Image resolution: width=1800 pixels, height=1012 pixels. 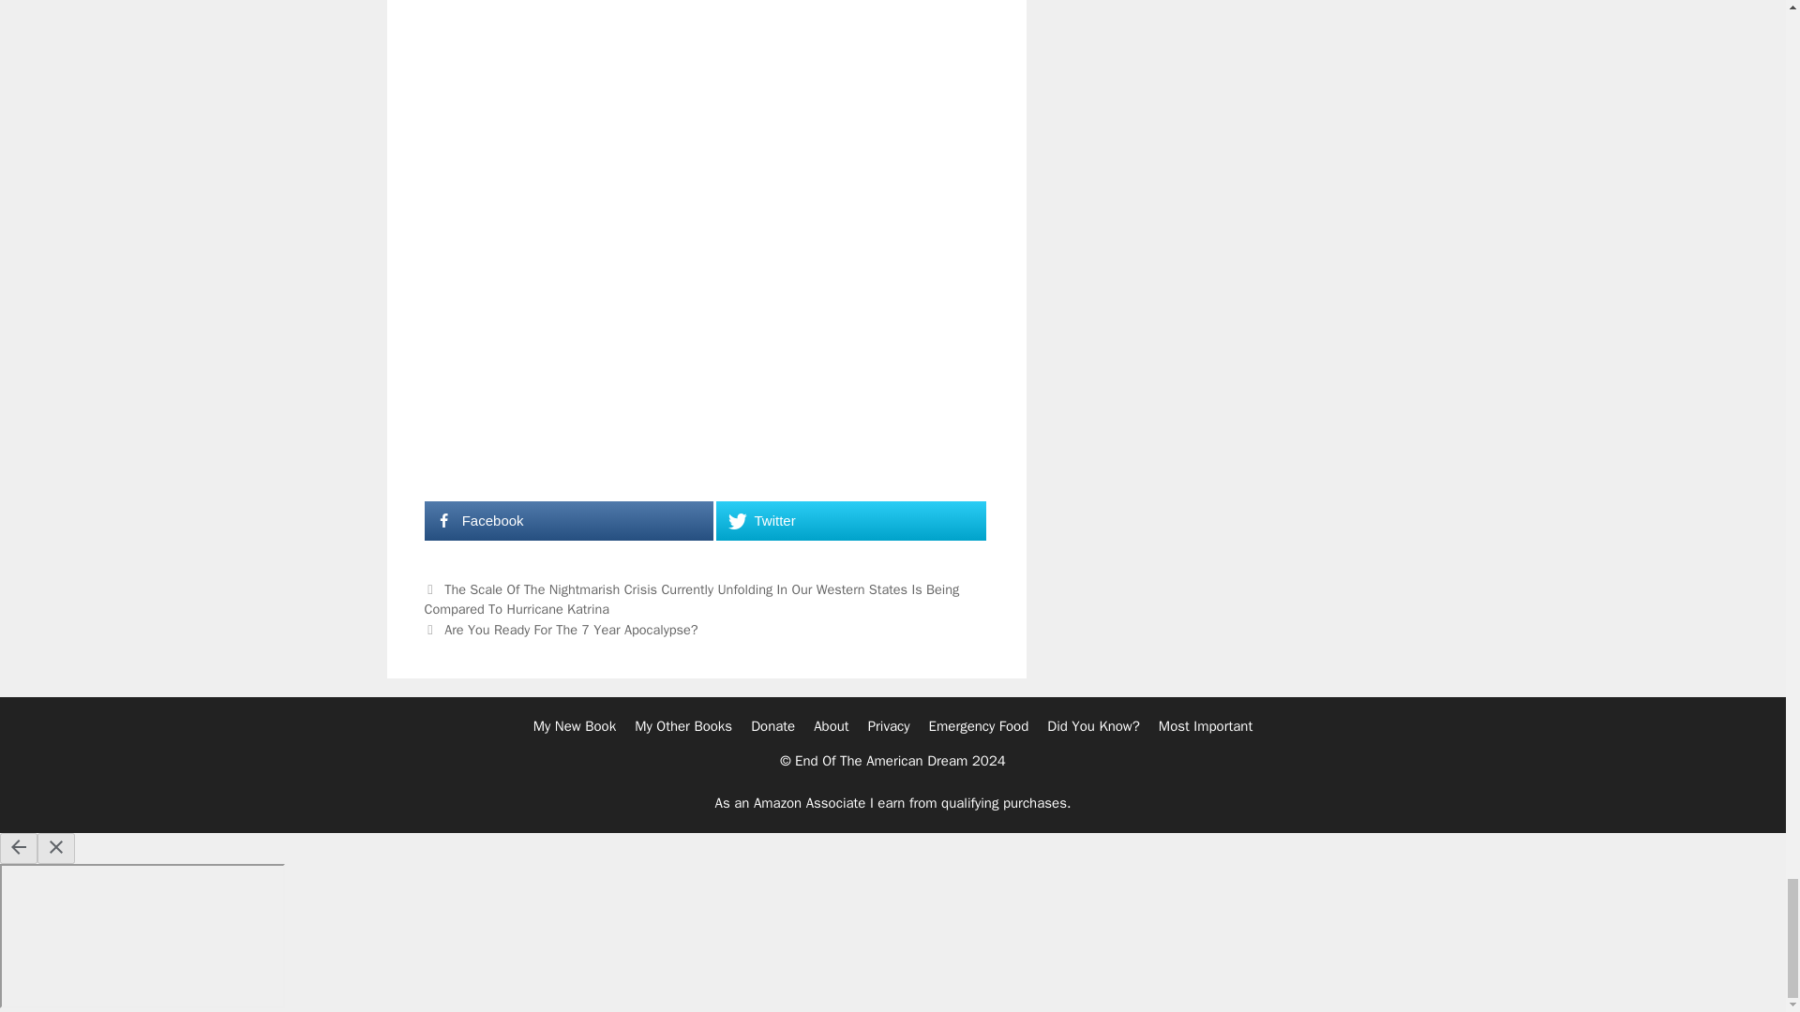 What do you see at coordinates (568, 520) in the screenshot?
I see `Facebook` at bounding box center [568, 520].